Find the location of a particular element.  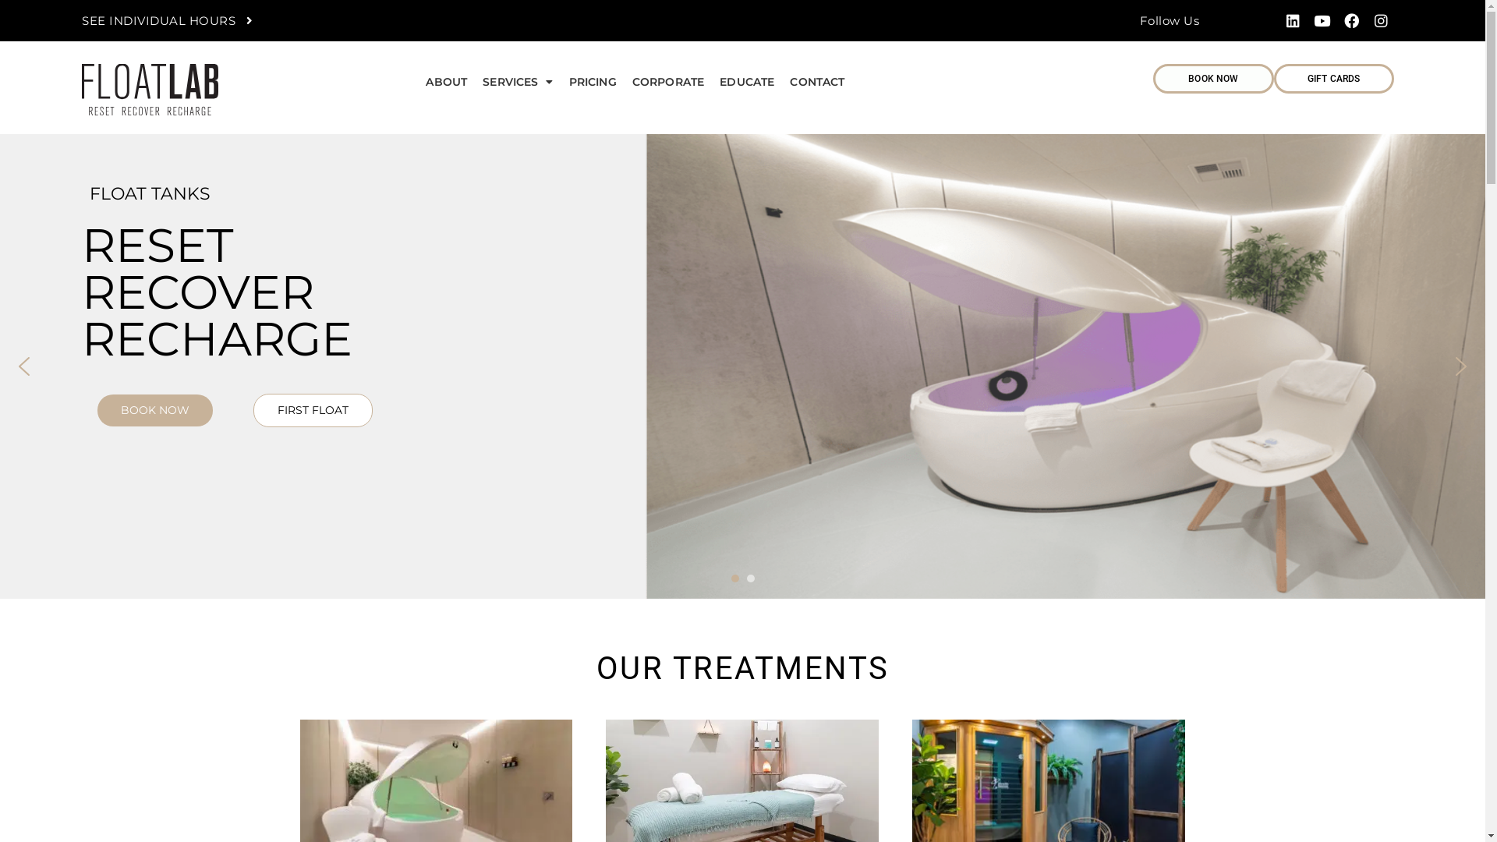

PRICING is located at coordinates (593, 82).